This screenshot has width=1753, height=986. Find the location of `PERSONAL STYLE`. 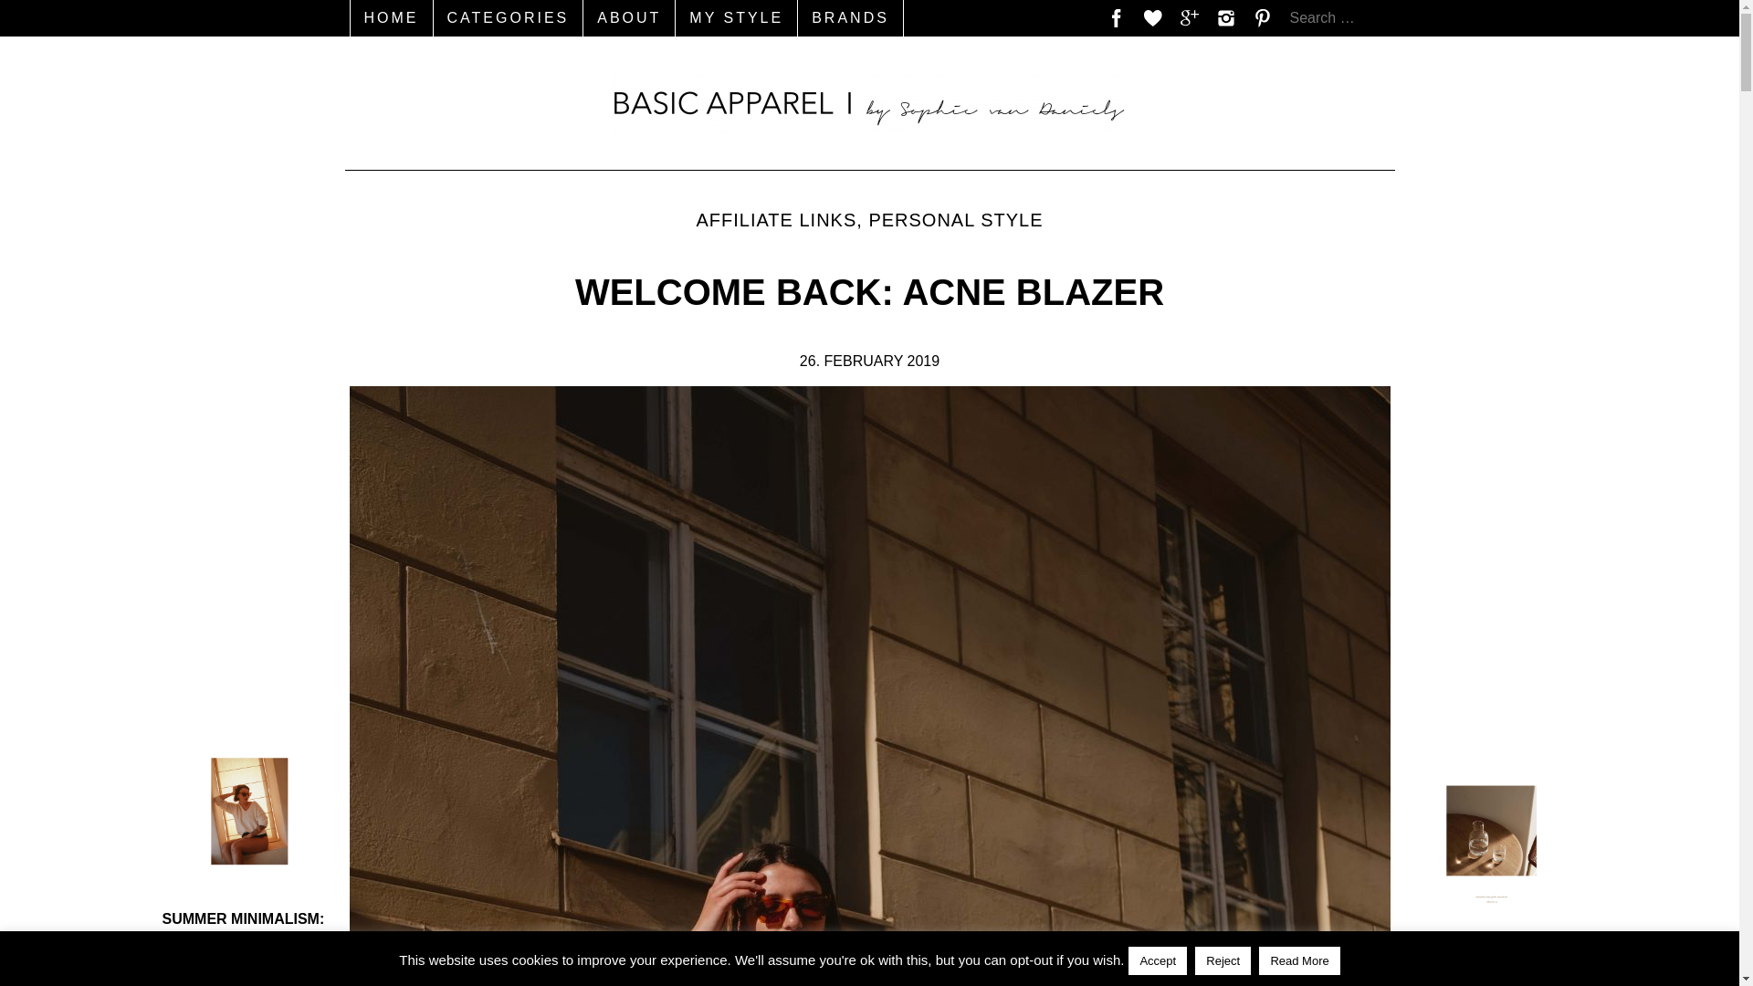

PERSONAL STYLE is located at coordinates (955, 219).